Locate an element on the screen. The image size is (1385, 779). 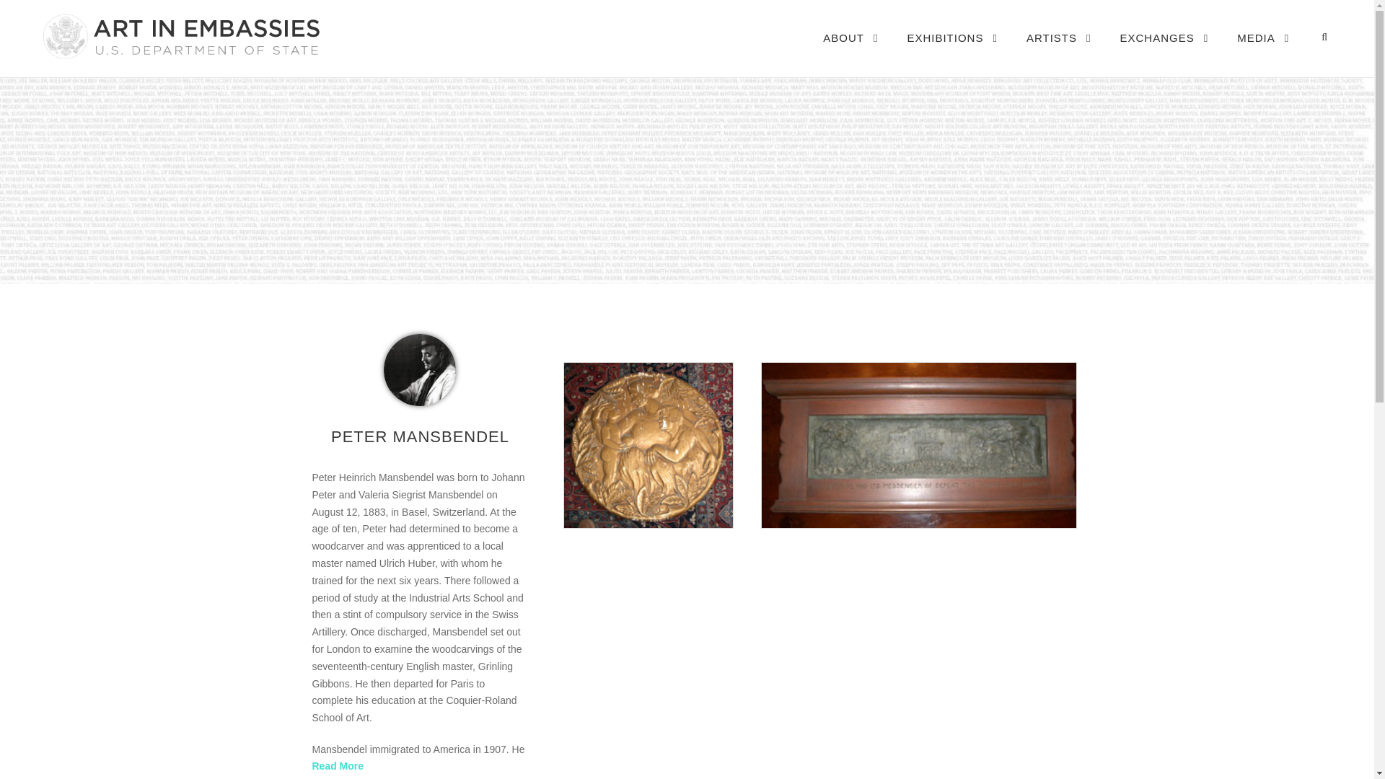
MEDIA is located at coordinates (1262, 52).